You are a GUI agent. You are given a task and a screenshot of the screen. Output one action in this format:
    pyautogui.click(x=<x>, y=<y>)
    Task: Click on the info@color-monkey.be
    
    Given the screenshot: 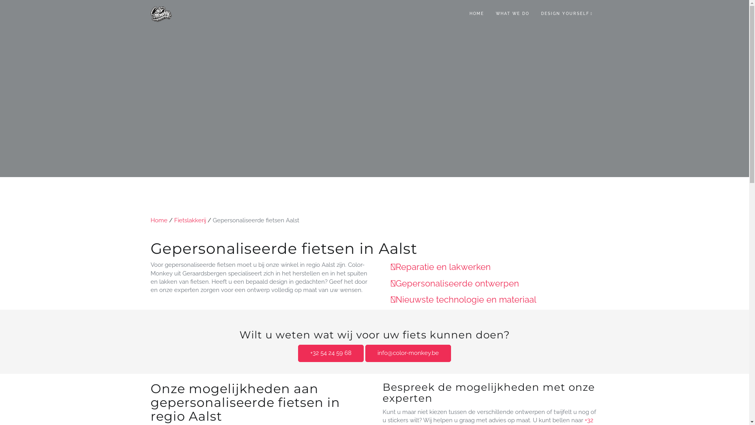 What is the action you would take?
    pyautogui.click(x=408, y=353)
    